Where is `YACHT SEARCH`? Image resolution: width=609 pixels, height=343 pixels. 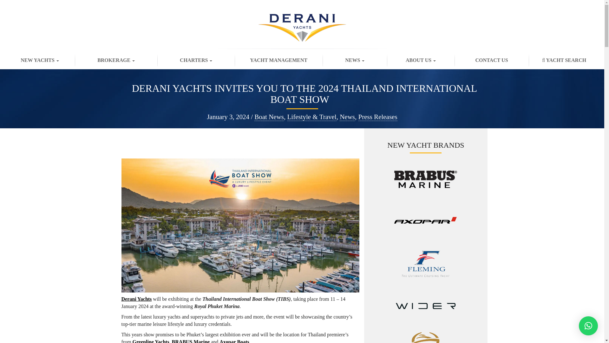
YACHT SEARCH is located at coordinates (564, 61).